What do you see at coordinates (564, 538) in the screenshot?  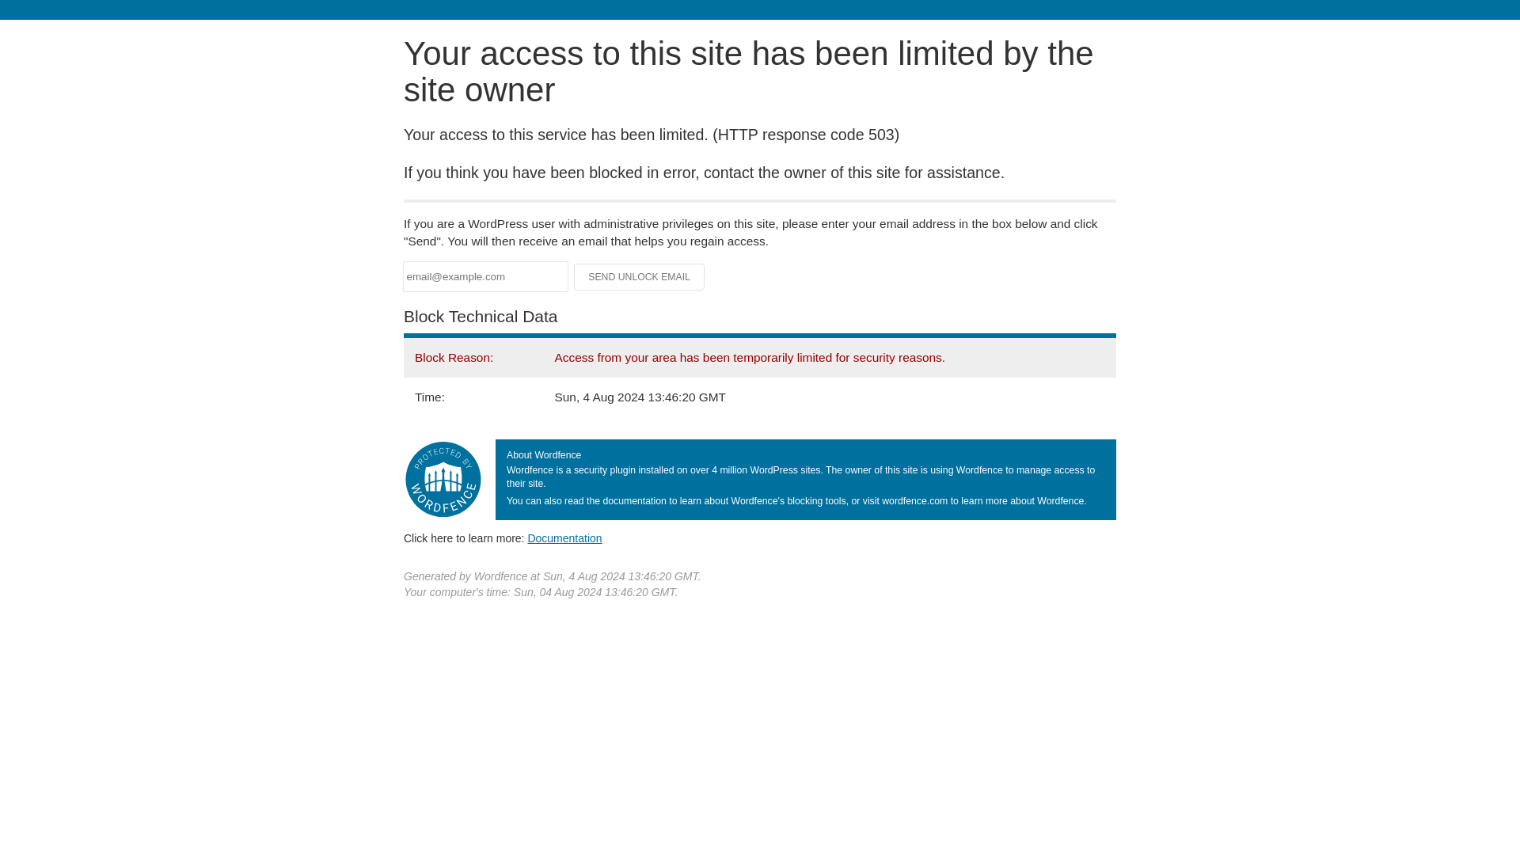 I see `Documentation` at bounding box center [564, 538].